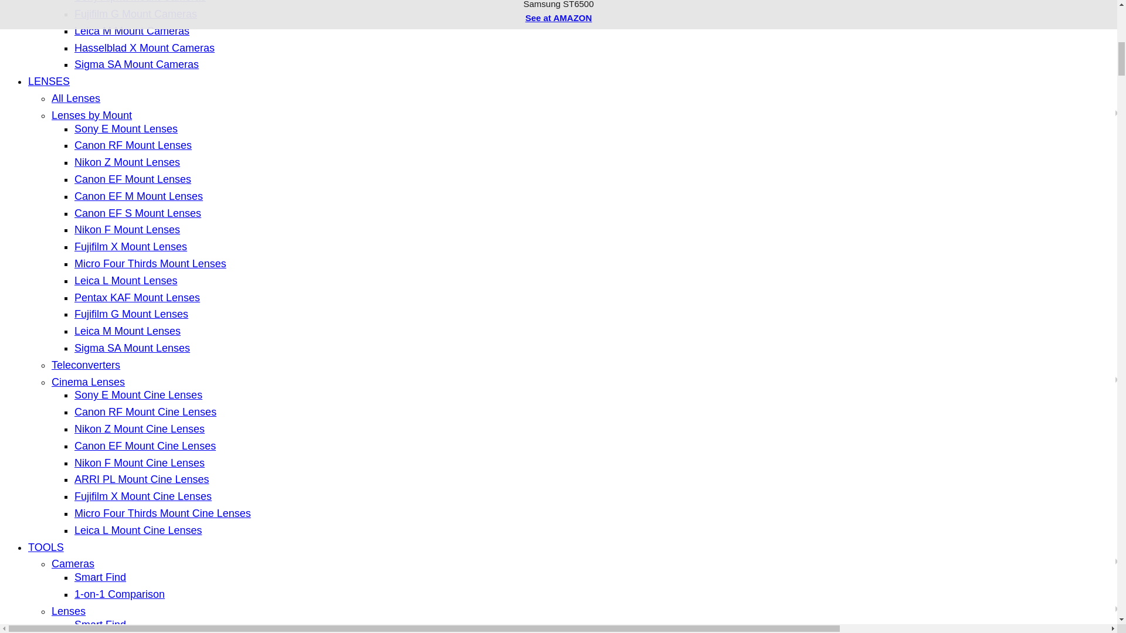 The width and height of the screenshot is (1126, 633). Describe the element at coordinates (144, 48) in the screenshot. I see `Hasselblad X Mount Cameras` at that location.